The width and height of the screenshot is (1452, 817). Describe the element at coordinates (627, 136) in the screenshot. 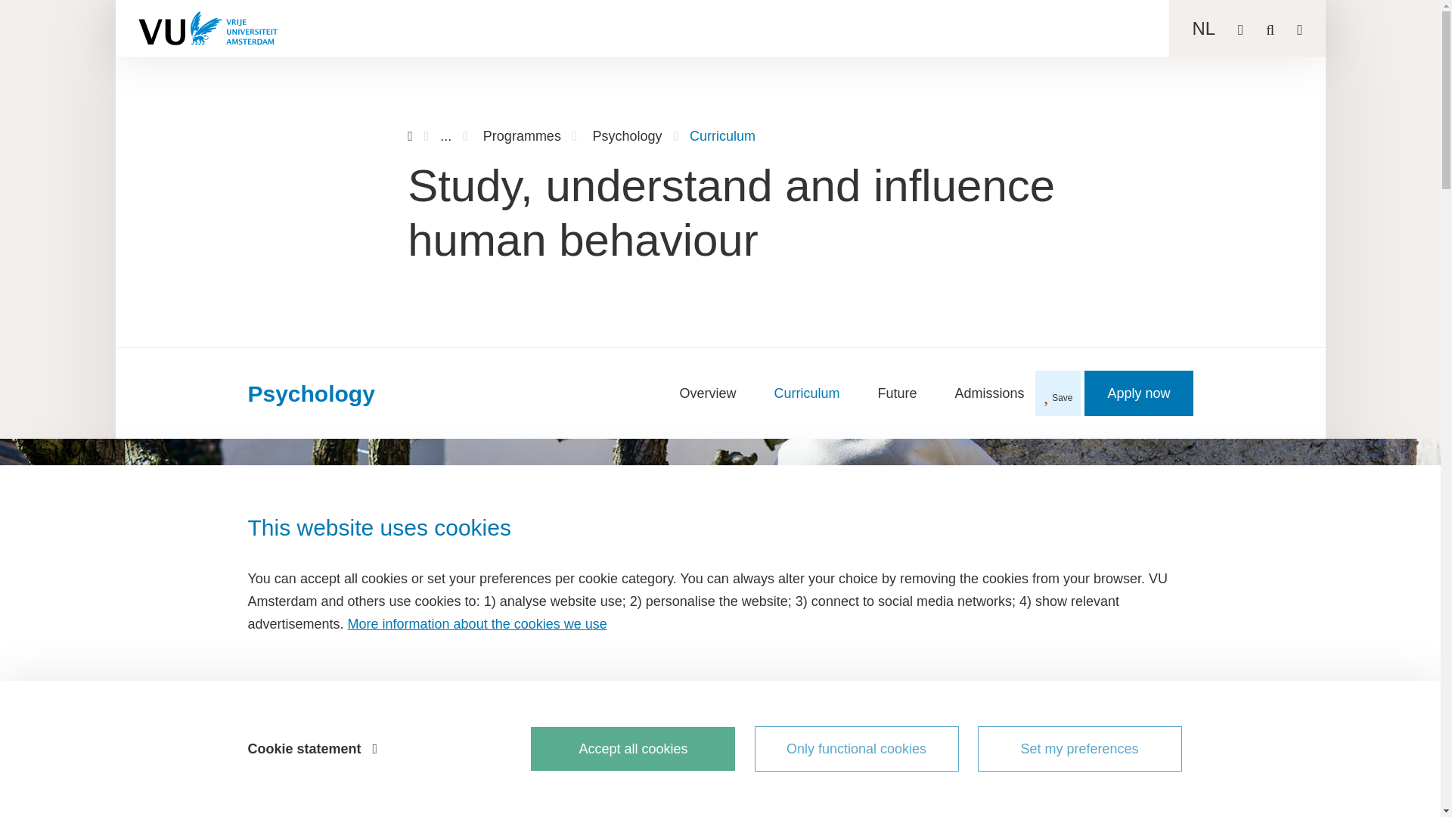

I see `Psychology` at that location.